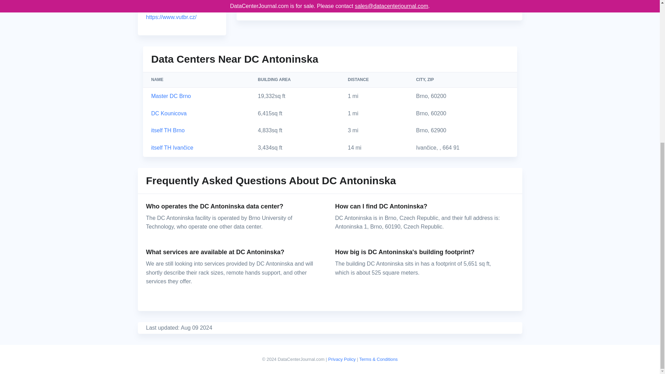 The image size is (665, 374). Describe the element at coordinates (168, 113) in the screenshot. I see `DC Kounicova` at that location.